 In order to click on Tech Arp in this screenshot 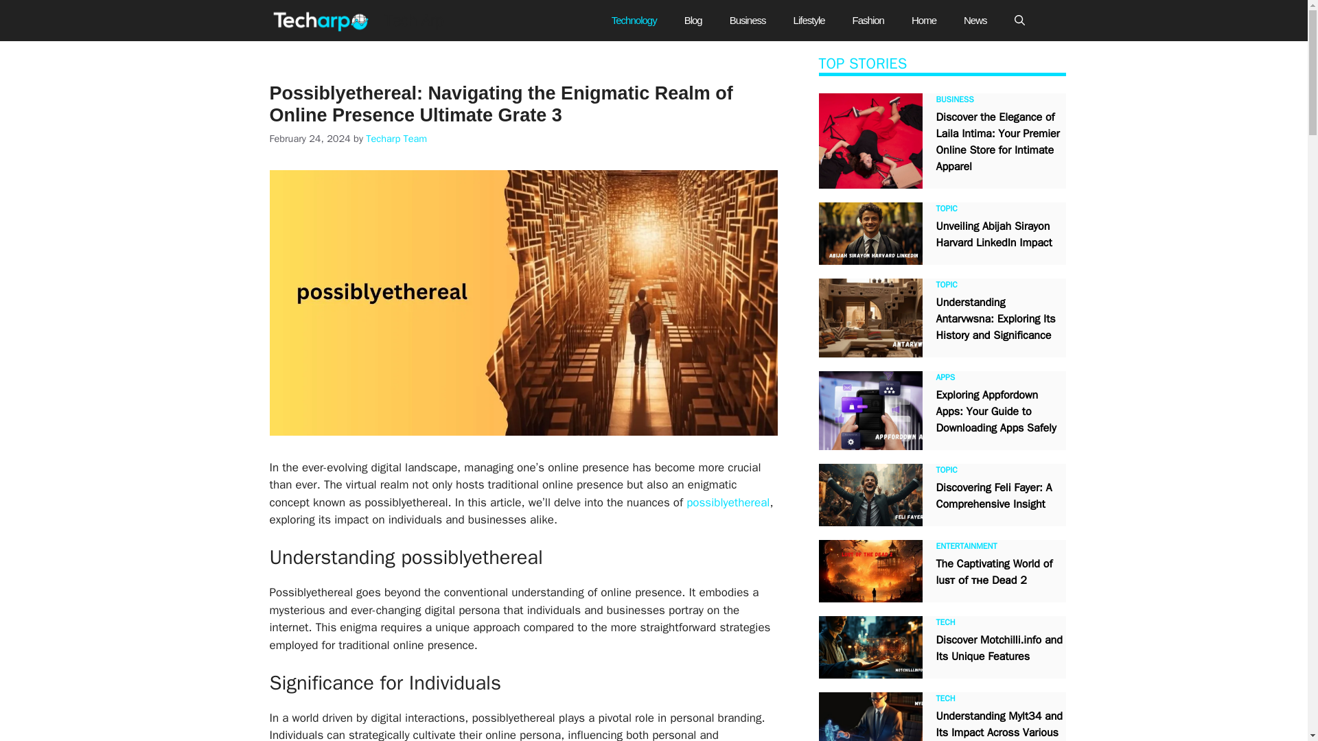, I will do `click(323, 21)`.